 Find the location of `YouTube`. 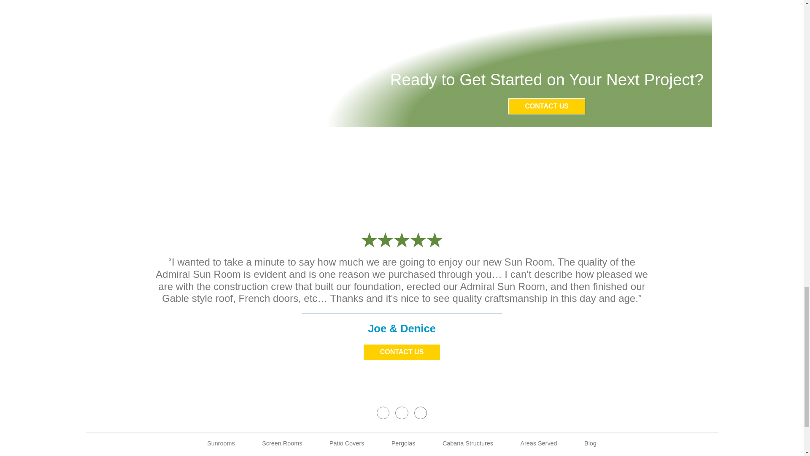

YouTube is located at coordinates (420, 413).